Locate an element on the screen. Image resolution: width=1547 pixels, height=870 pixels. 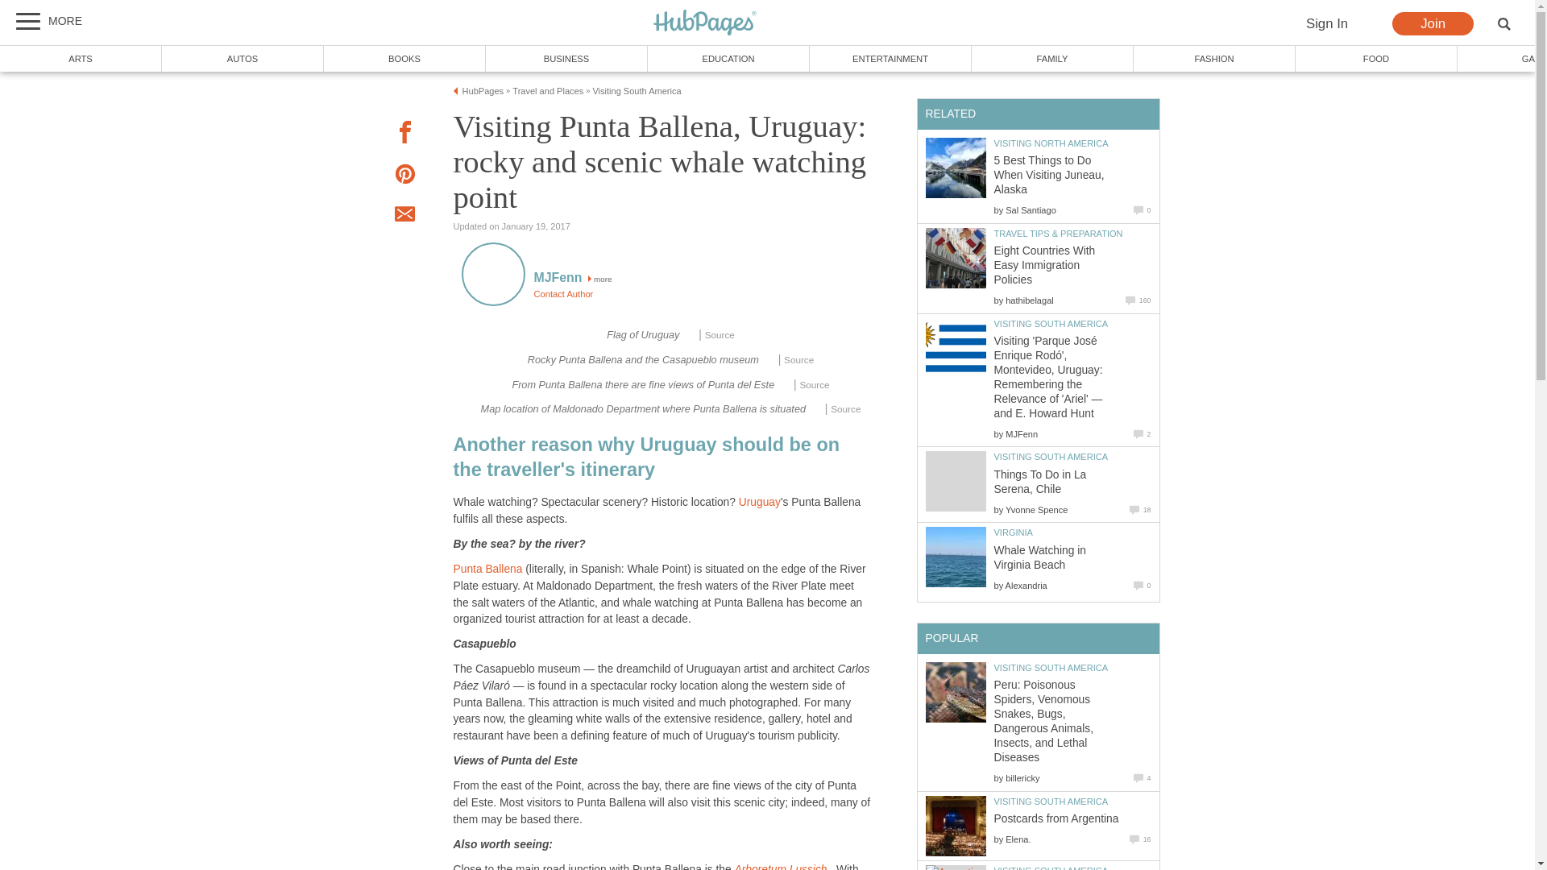
AUTOS is located at coordinates (243, 58).